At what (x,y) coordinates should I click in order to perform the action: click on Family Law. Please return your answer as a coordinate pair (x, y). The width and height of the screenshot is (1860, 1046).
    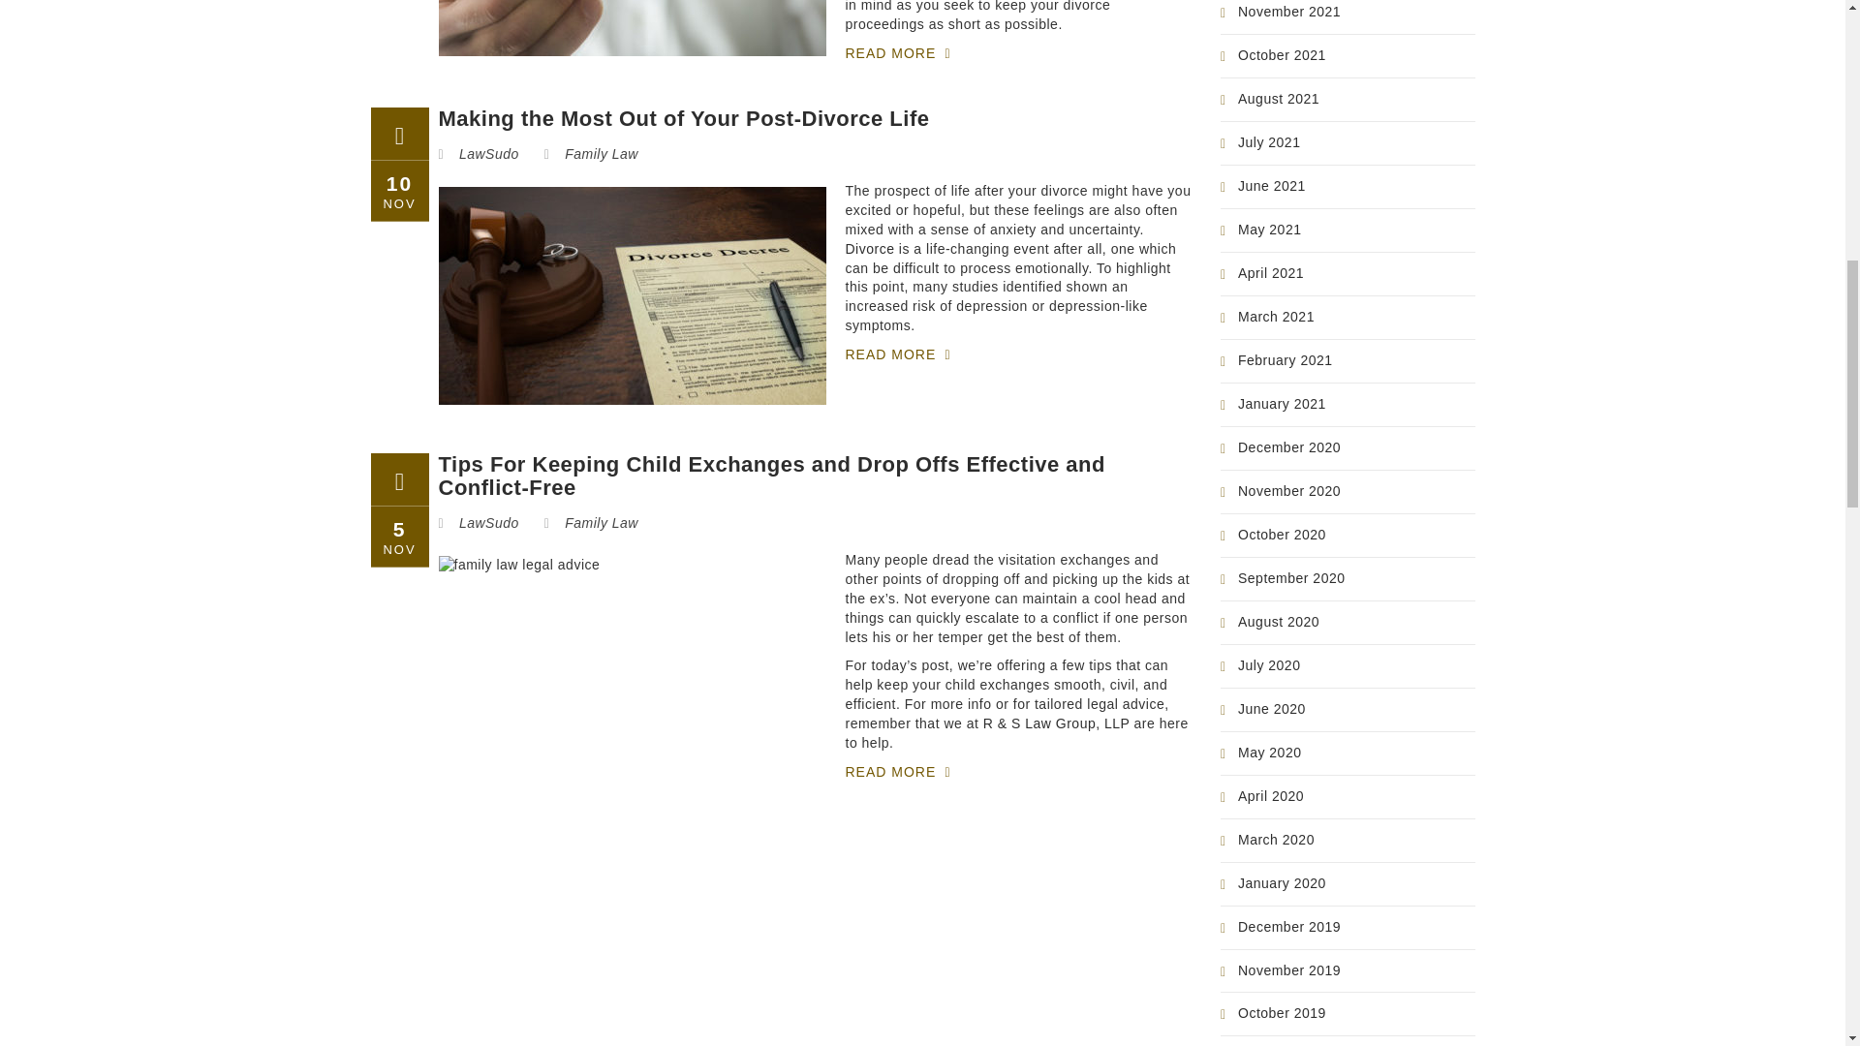
    Looking at the image, I should click on (601, 154).